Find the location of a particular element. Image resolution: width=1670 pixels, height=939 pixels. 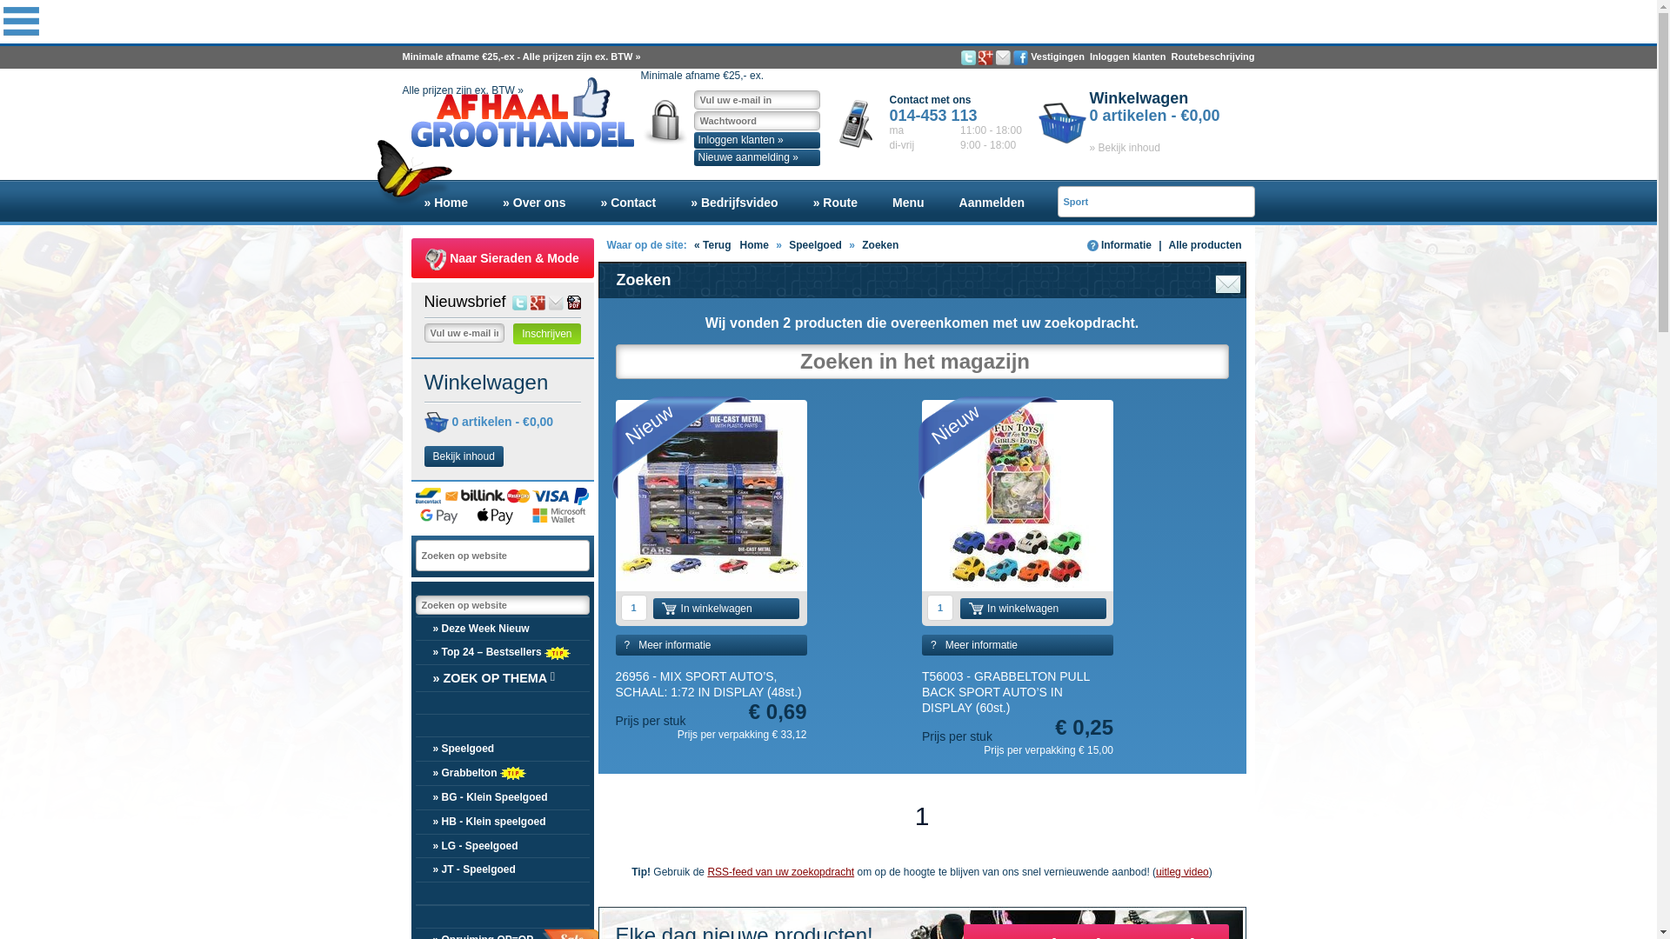

Naar Sieraden & Mode is located at coordinates (502, 258).